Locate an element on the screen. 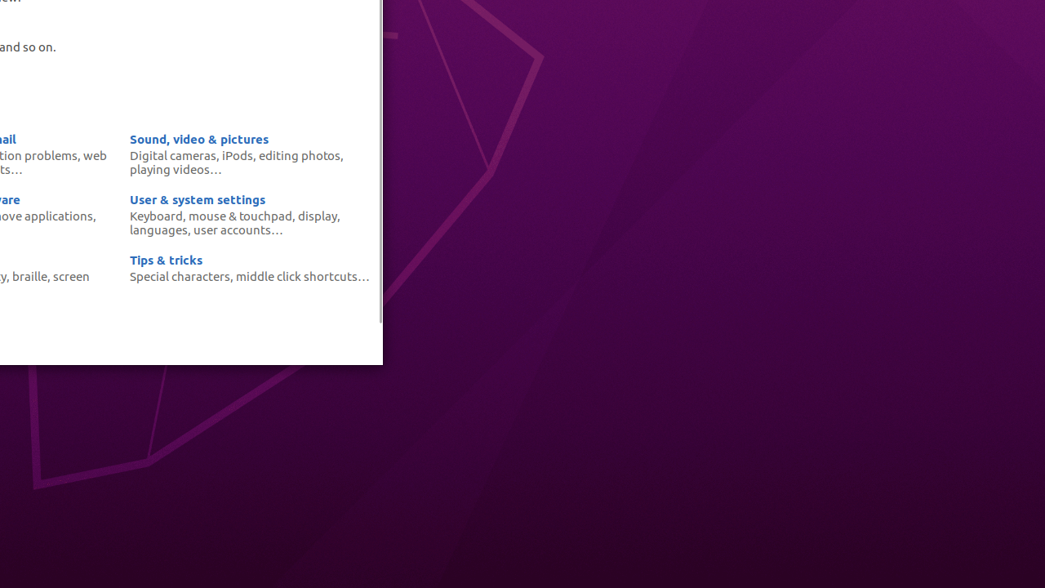  braille is located at coordinates (29, 276).